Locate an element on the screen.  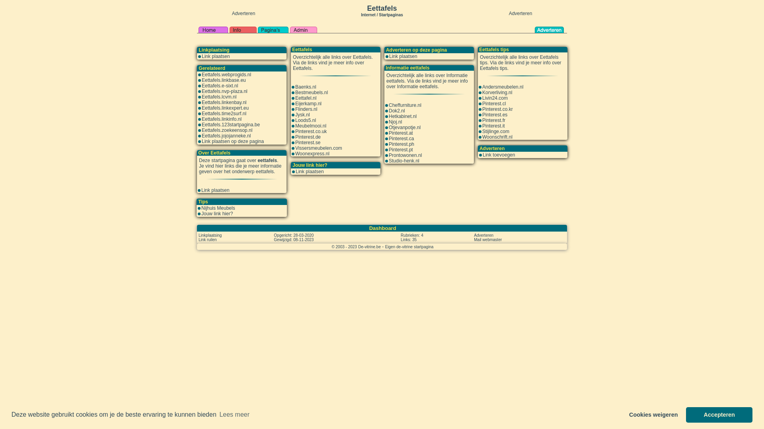
Link plaatsen is located at coordinates (216, 56).